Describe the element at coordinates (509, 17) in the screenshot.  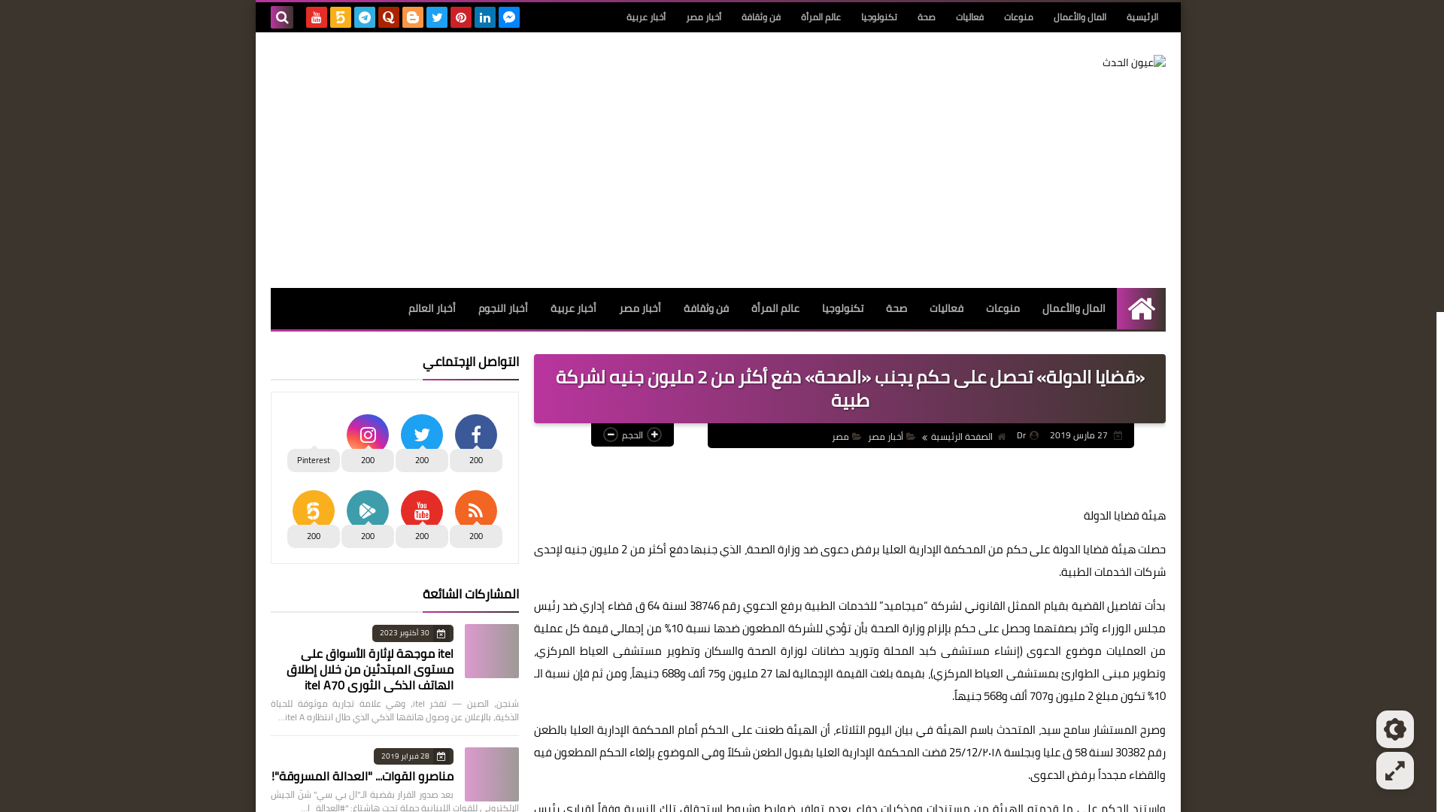
I see `messenger` at that location.